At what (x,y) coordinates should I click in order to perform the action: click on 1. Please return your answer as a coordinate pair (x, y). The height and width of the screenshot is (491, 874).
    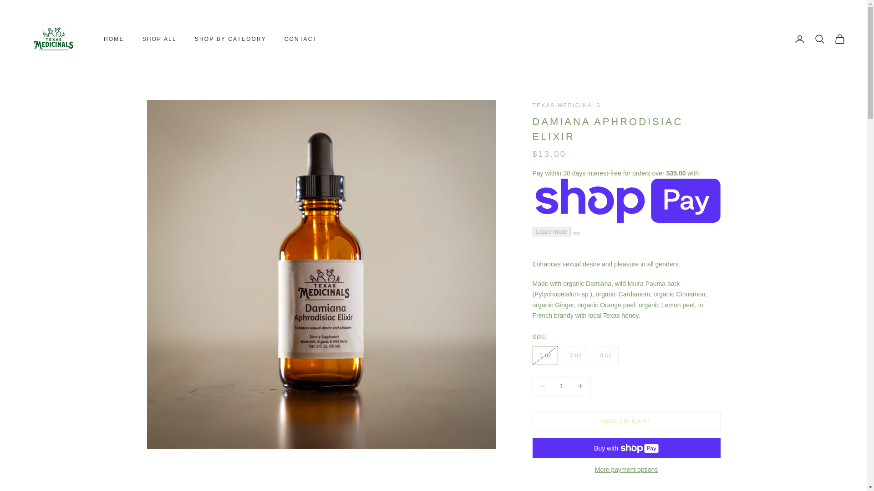
    Looking at the image, I should click on (561, 386).